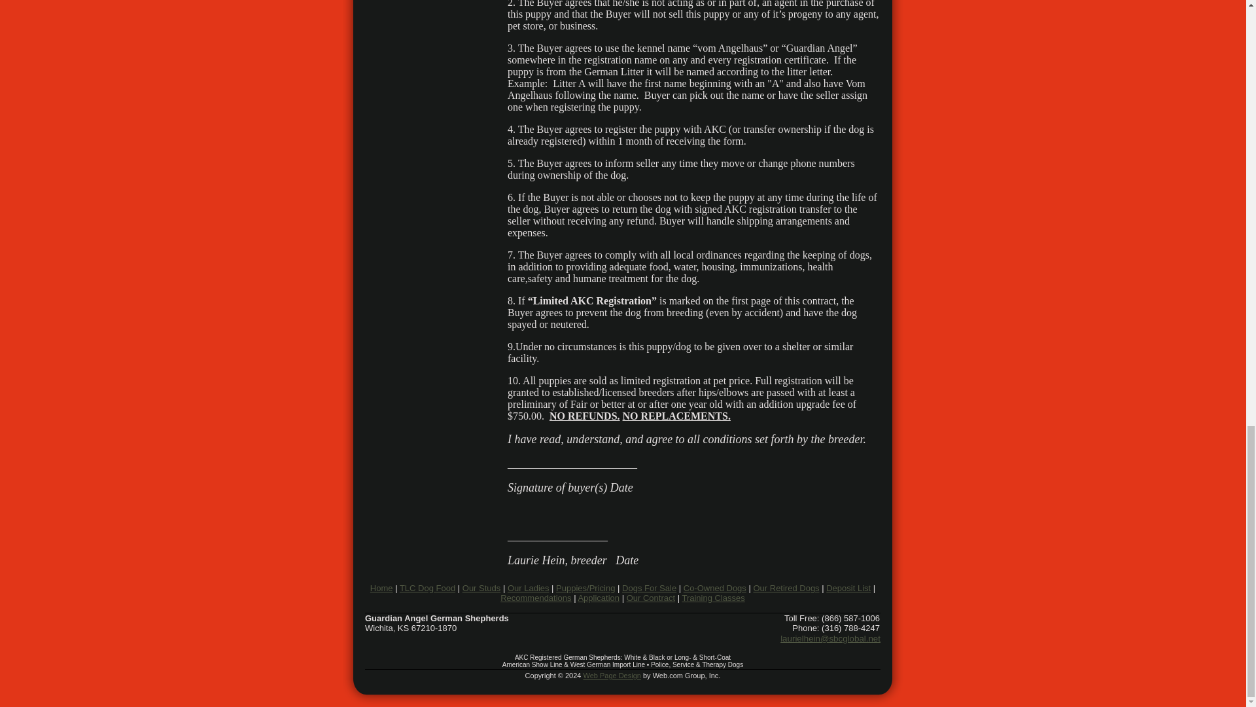 Image resolution: width=1256 pixels, height=707 pixels. I want to click on Deposit List, so click(848, 588).